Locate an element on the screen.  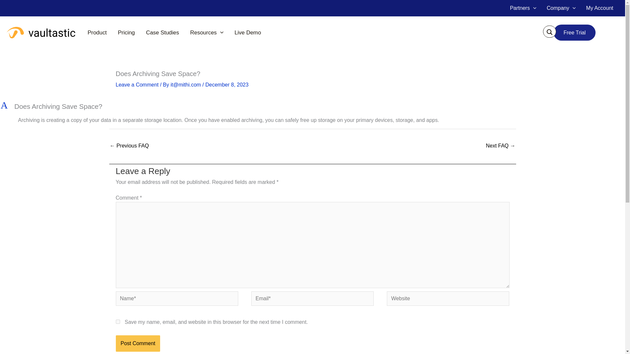
Live Demo is located at coordinates (248, 32).